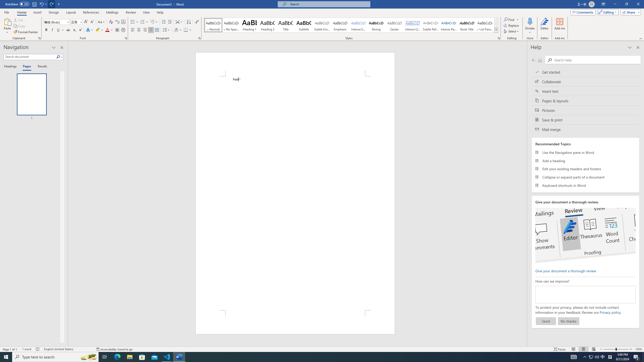 This screenshot has width=644, height=362. Describe the element at coordinates (586, 110) in the screenshot. I see `Pictures` at that location.